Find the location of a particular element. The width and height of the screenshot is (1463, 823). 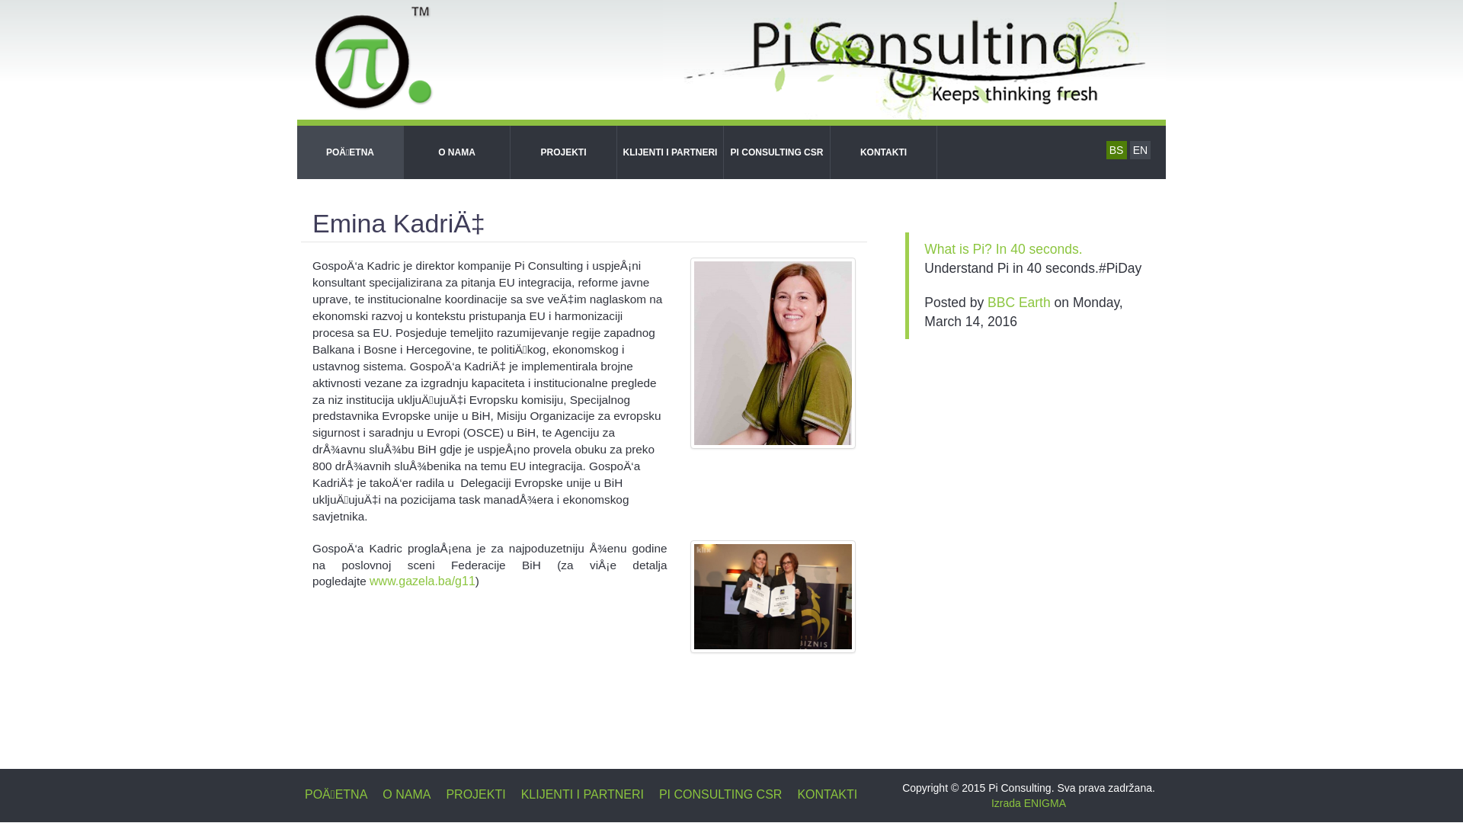

O NAMA is located at coordinates (406, 795).